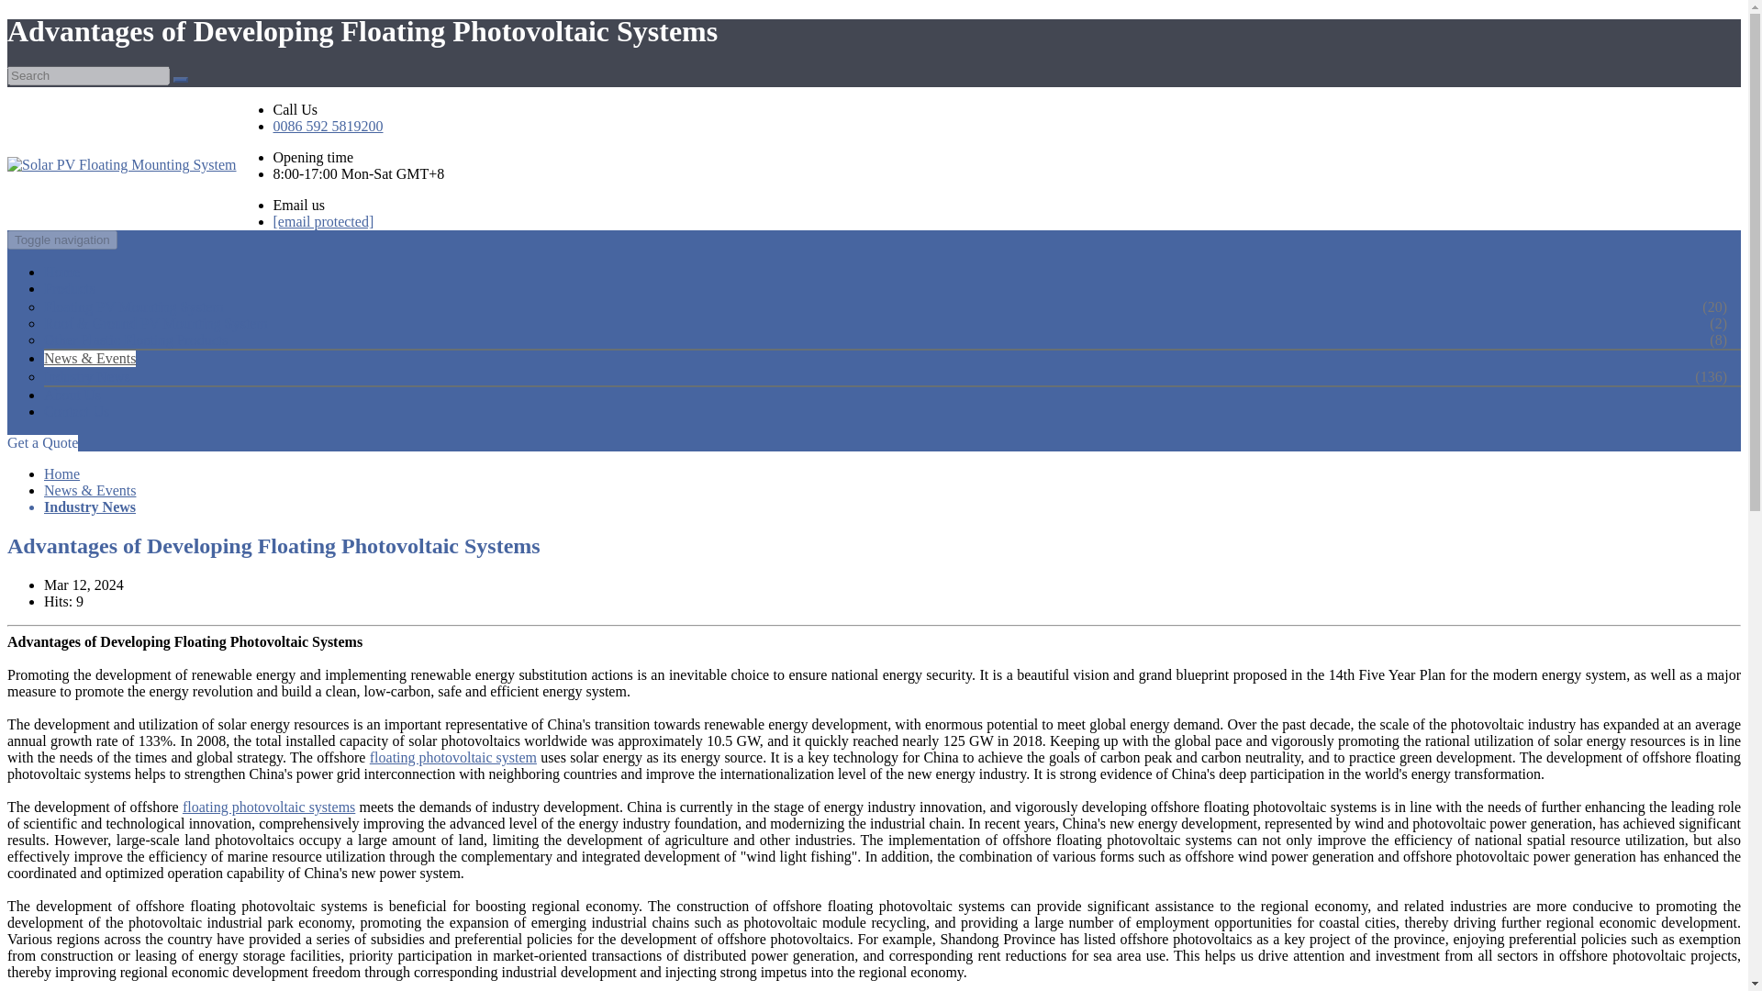 This screenshot has height=991, width=1762. Describe the element at coordinates (329, 126) in the screenshot. I see `0086 592 5819200` at that location.